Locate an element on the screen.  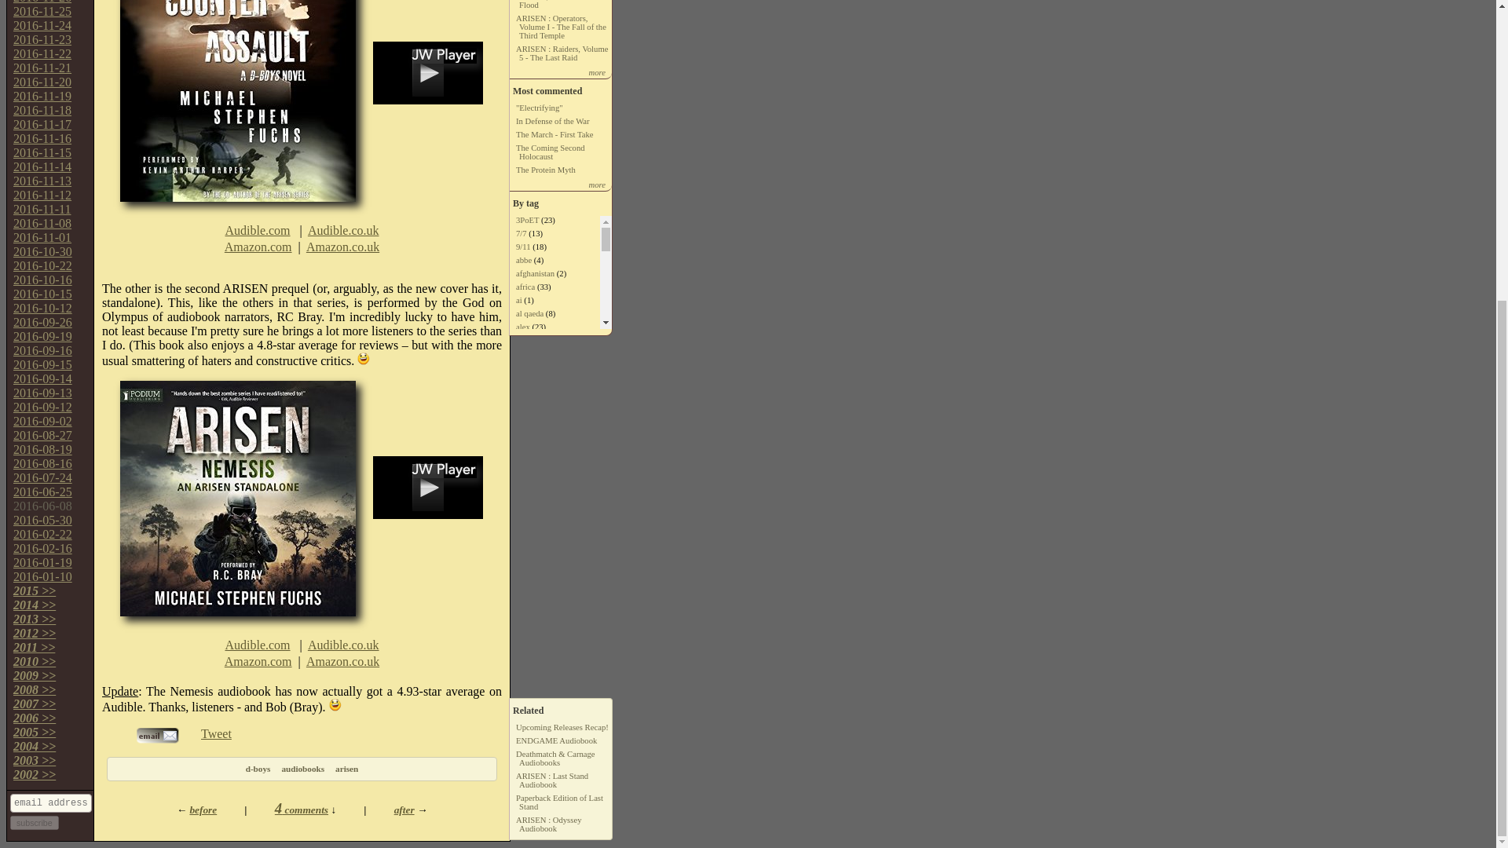
2016-11-20 is located at coordinates (42, 82).